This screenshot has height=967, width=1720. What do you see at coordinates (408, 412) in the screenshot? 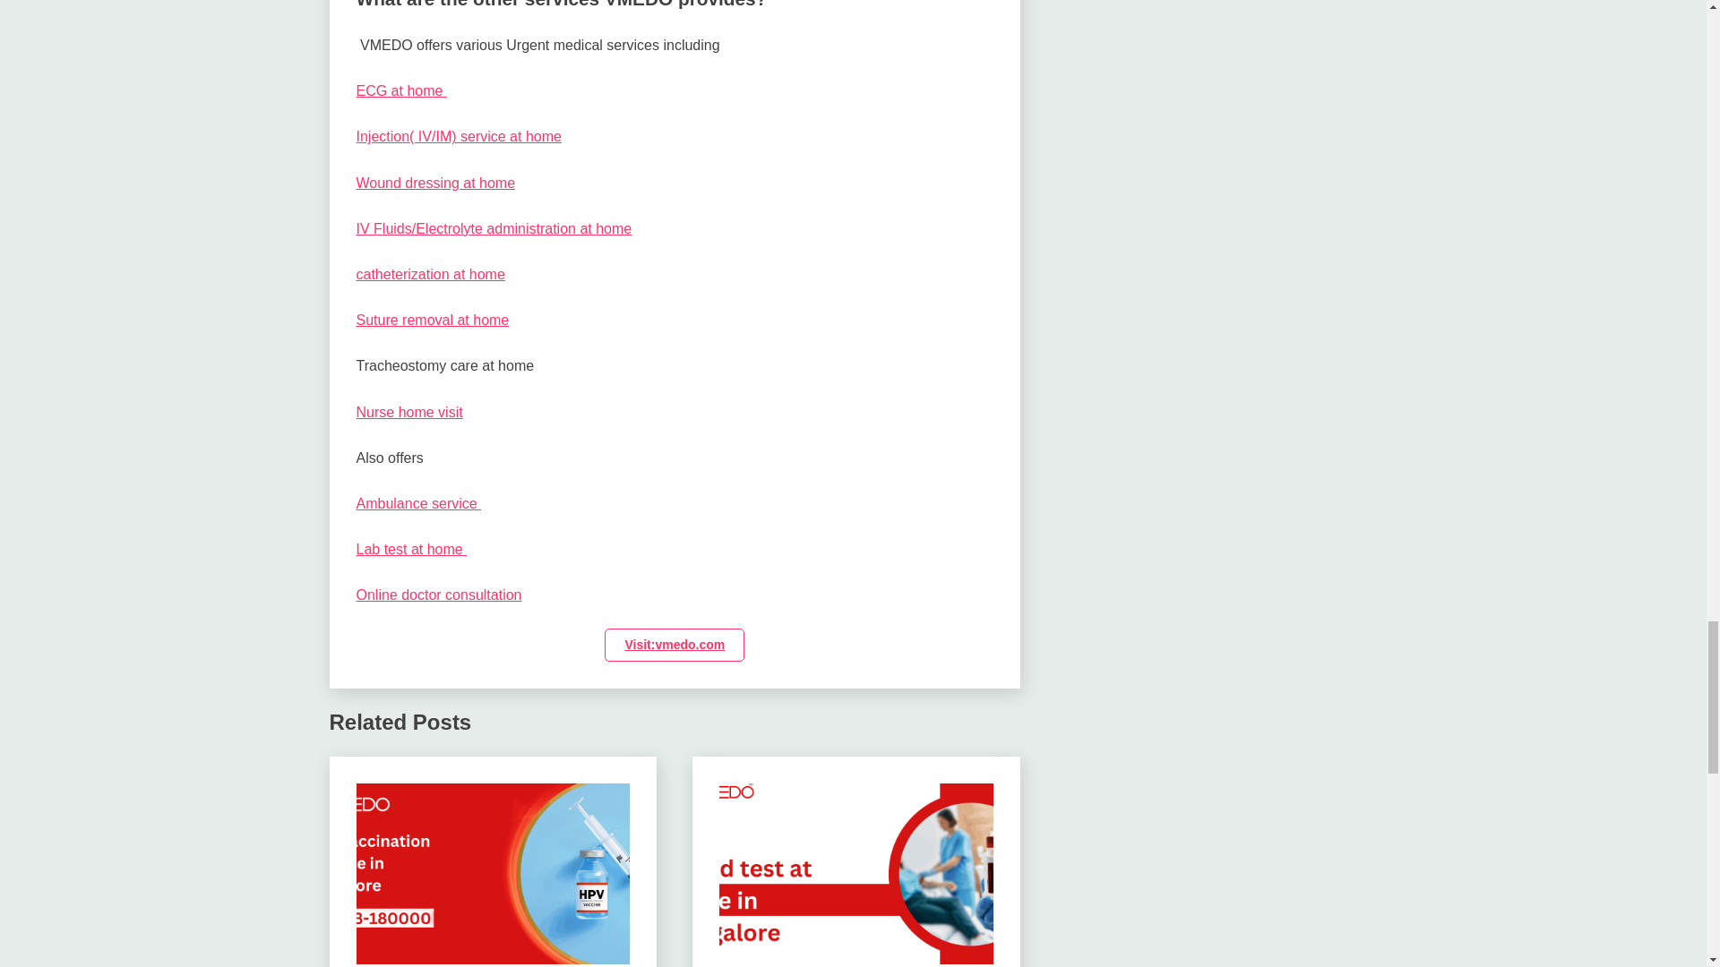
I see `Nurse home visit` at bounding box center [408, 412].